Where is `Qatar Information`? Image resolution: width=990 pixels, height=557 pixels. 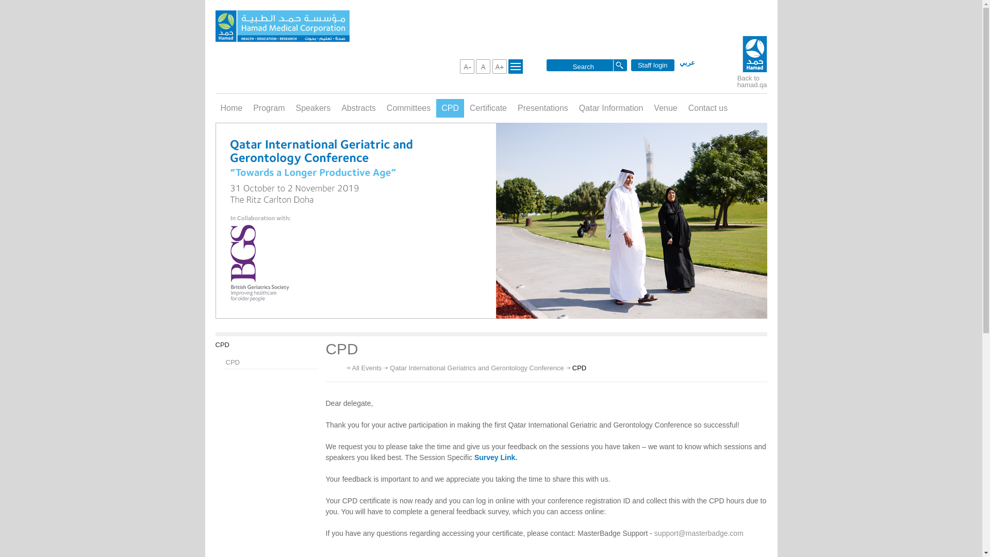
Qatar Information is located at coordinates (611, 108).